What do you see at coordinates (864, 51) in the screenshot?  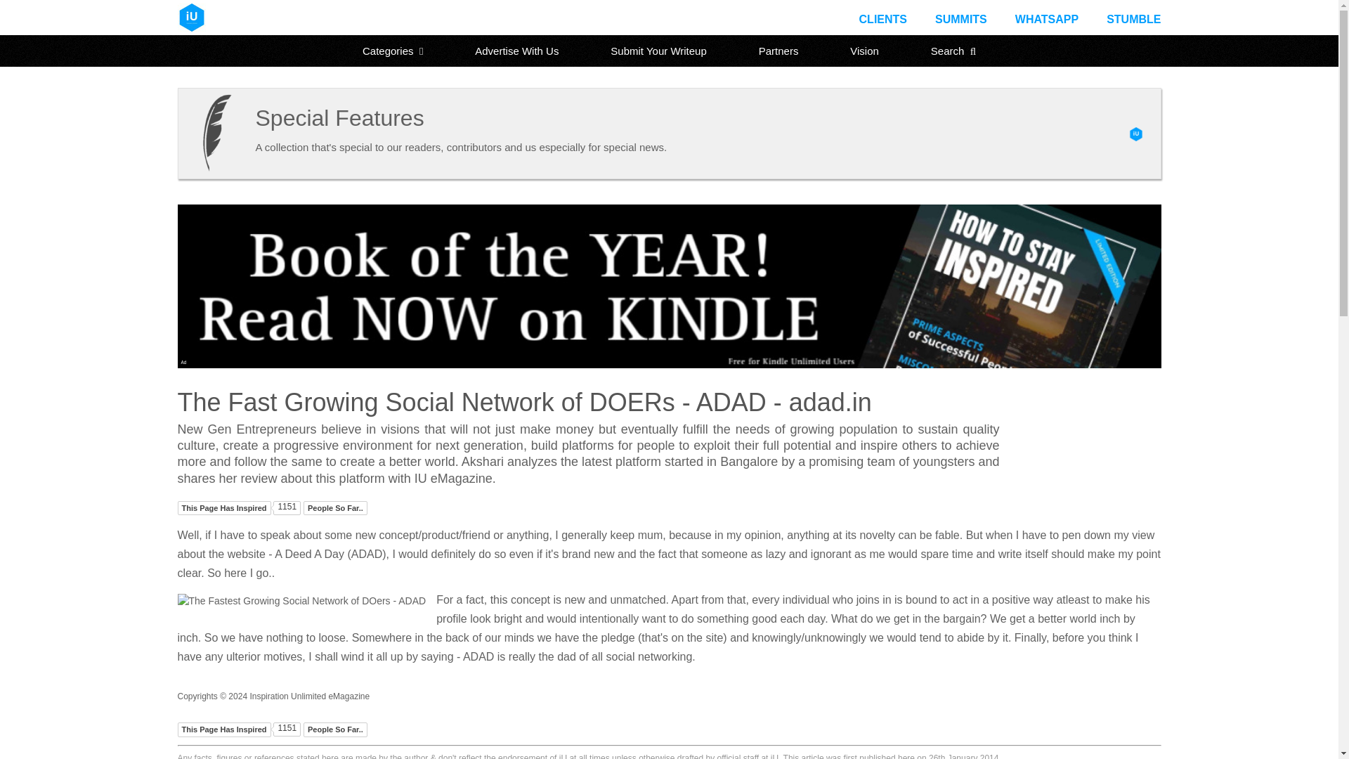 I see `Vision` at bounding box center [864, 51].